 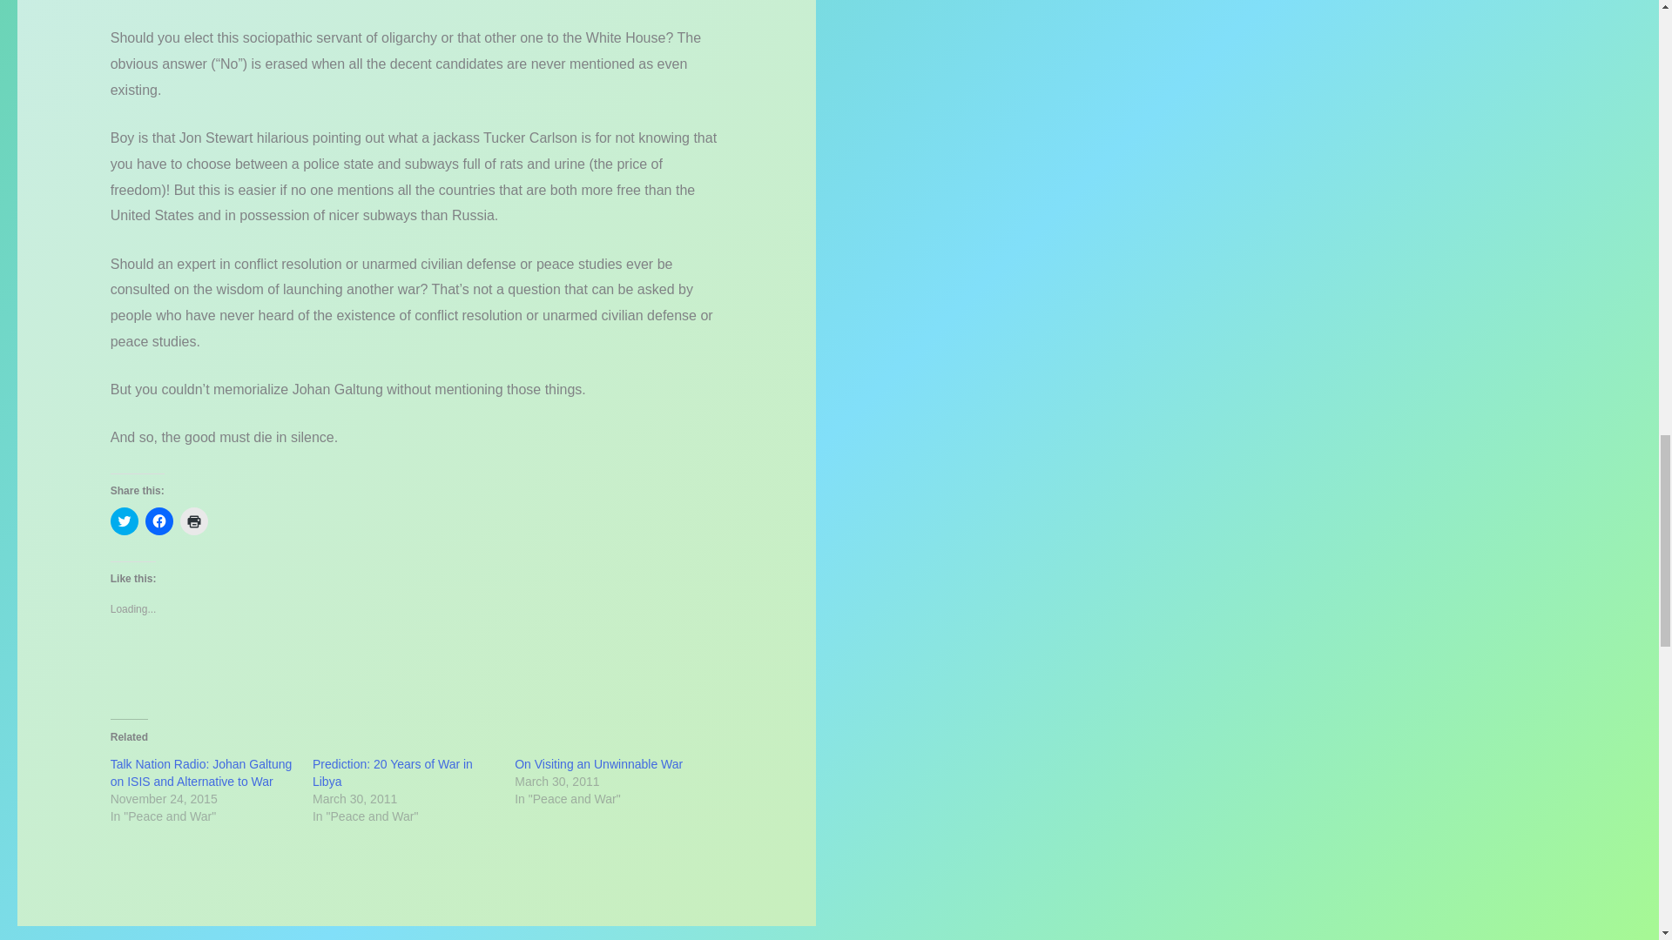 What do you see at coordinates (159, 520) in the screenshot?
I see `Click to share on Facebook` at bounding box center [159, 520].